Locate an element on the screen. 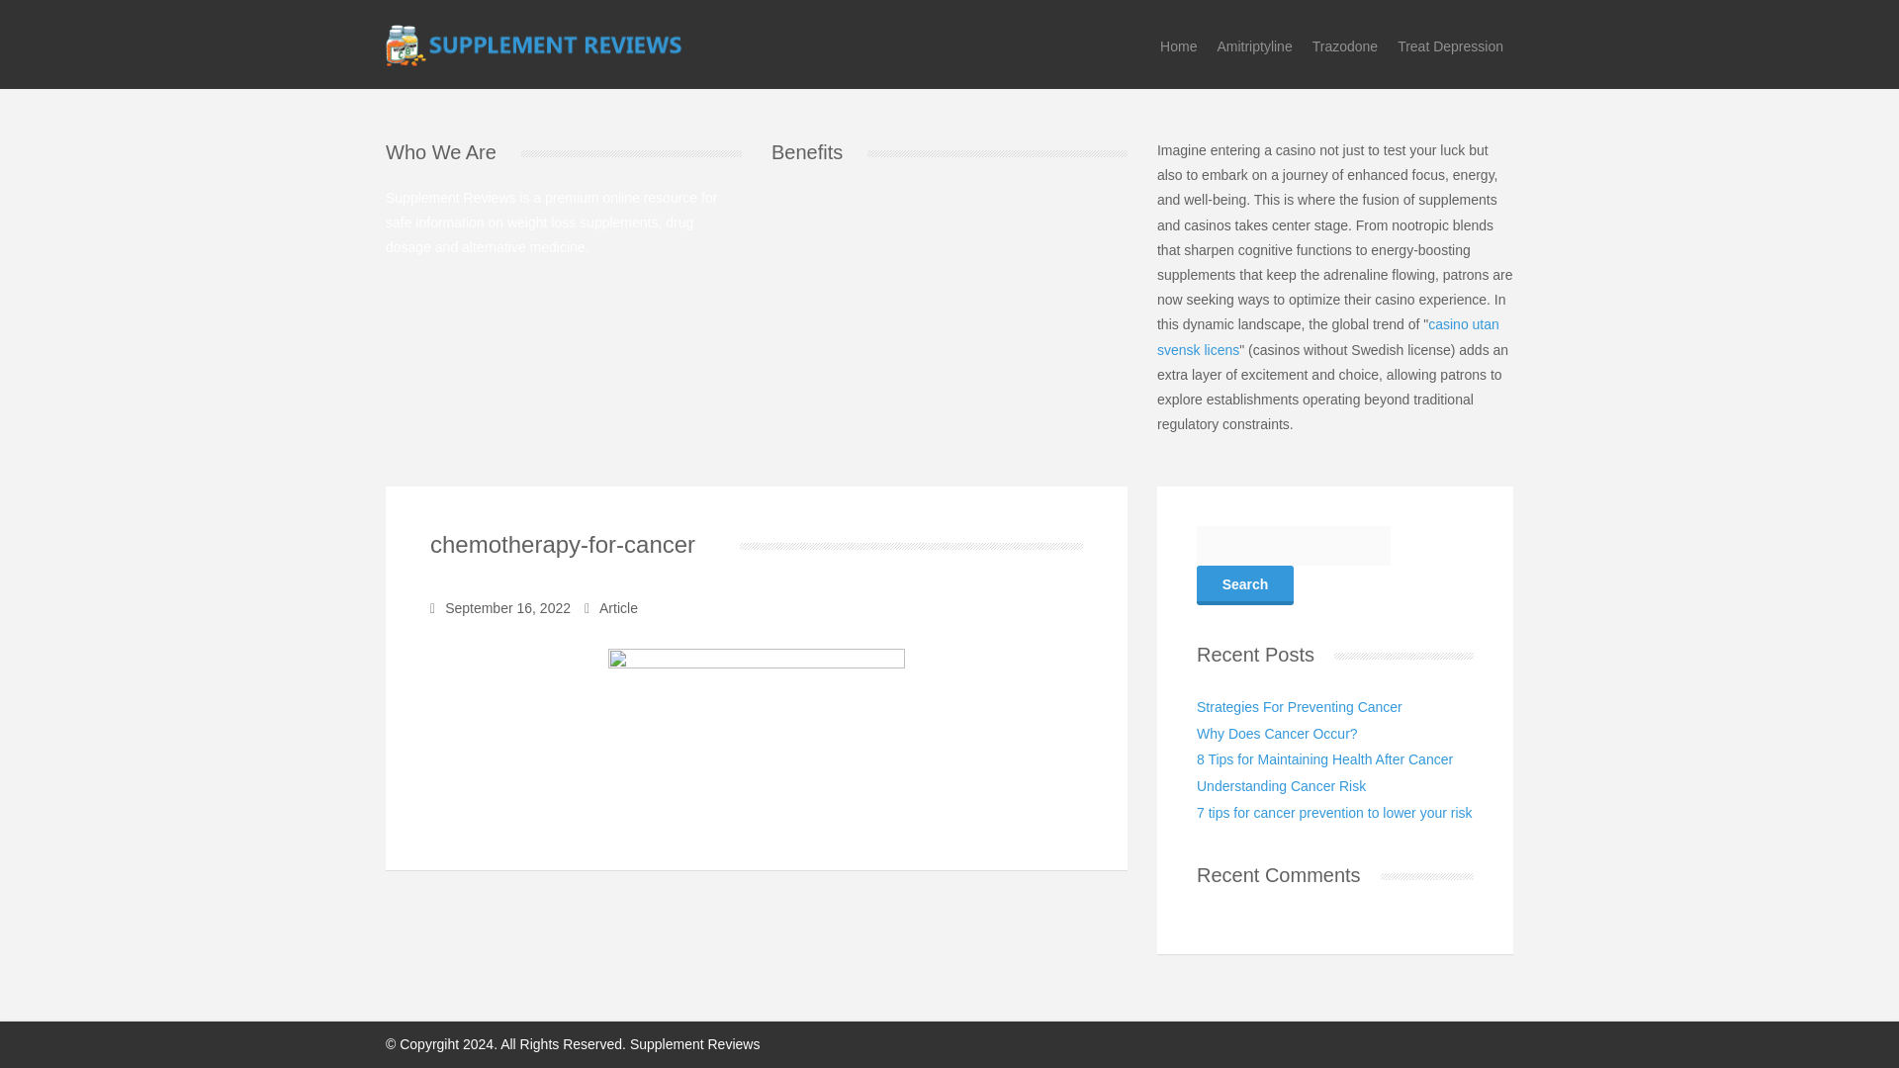 The width and height of the screenshot is (1899, 1068). Trazodone is located at coordinates (1345, 47).